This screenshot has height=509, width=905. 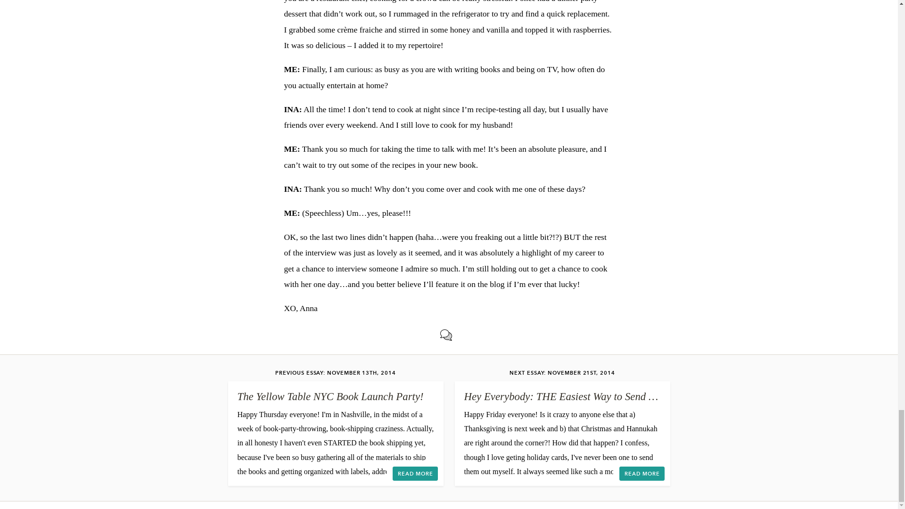 What do you see at coordinates (335, 373) in the screenshot?
I see `PREVIOUS ESSAY: NOVEMBER 13TH, 2014` at bounding box center [335, 373].